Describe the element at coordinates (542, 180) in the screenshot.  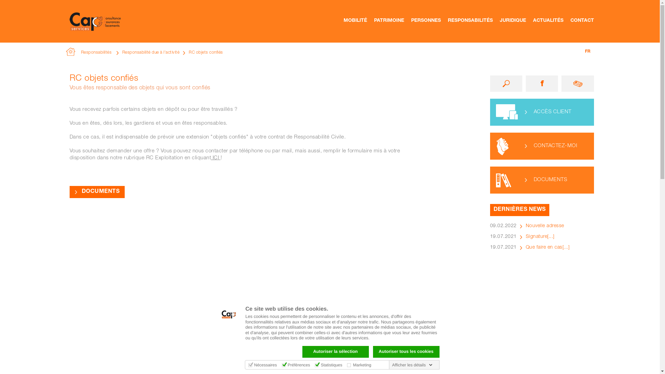
I see `DOCUMENTS` at that location.